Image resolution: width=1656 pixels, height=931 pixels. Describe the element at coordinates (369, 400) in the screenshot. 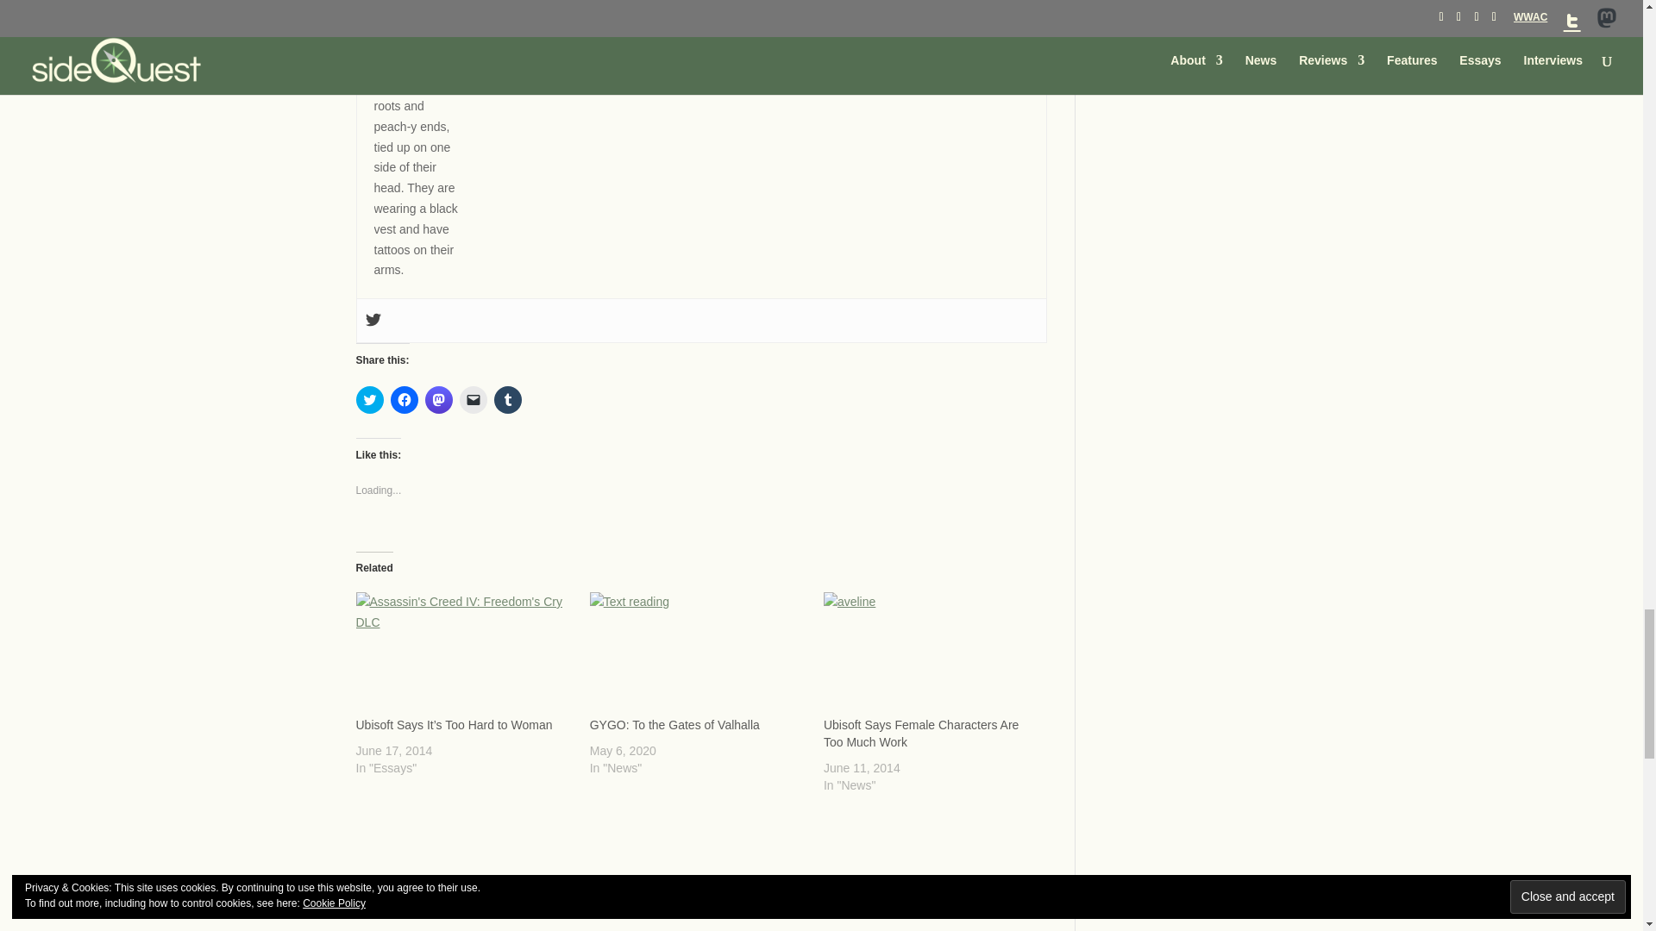

I see `Click to share on Twitter` at that location.